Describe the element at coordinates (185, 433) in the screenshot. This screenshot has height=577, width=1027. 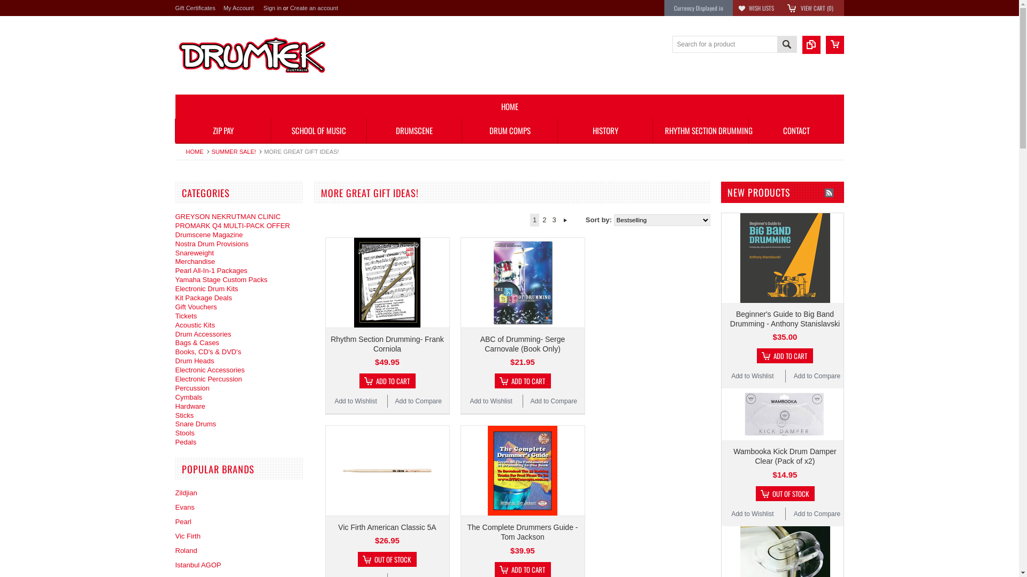
I see `Stools` at that location.